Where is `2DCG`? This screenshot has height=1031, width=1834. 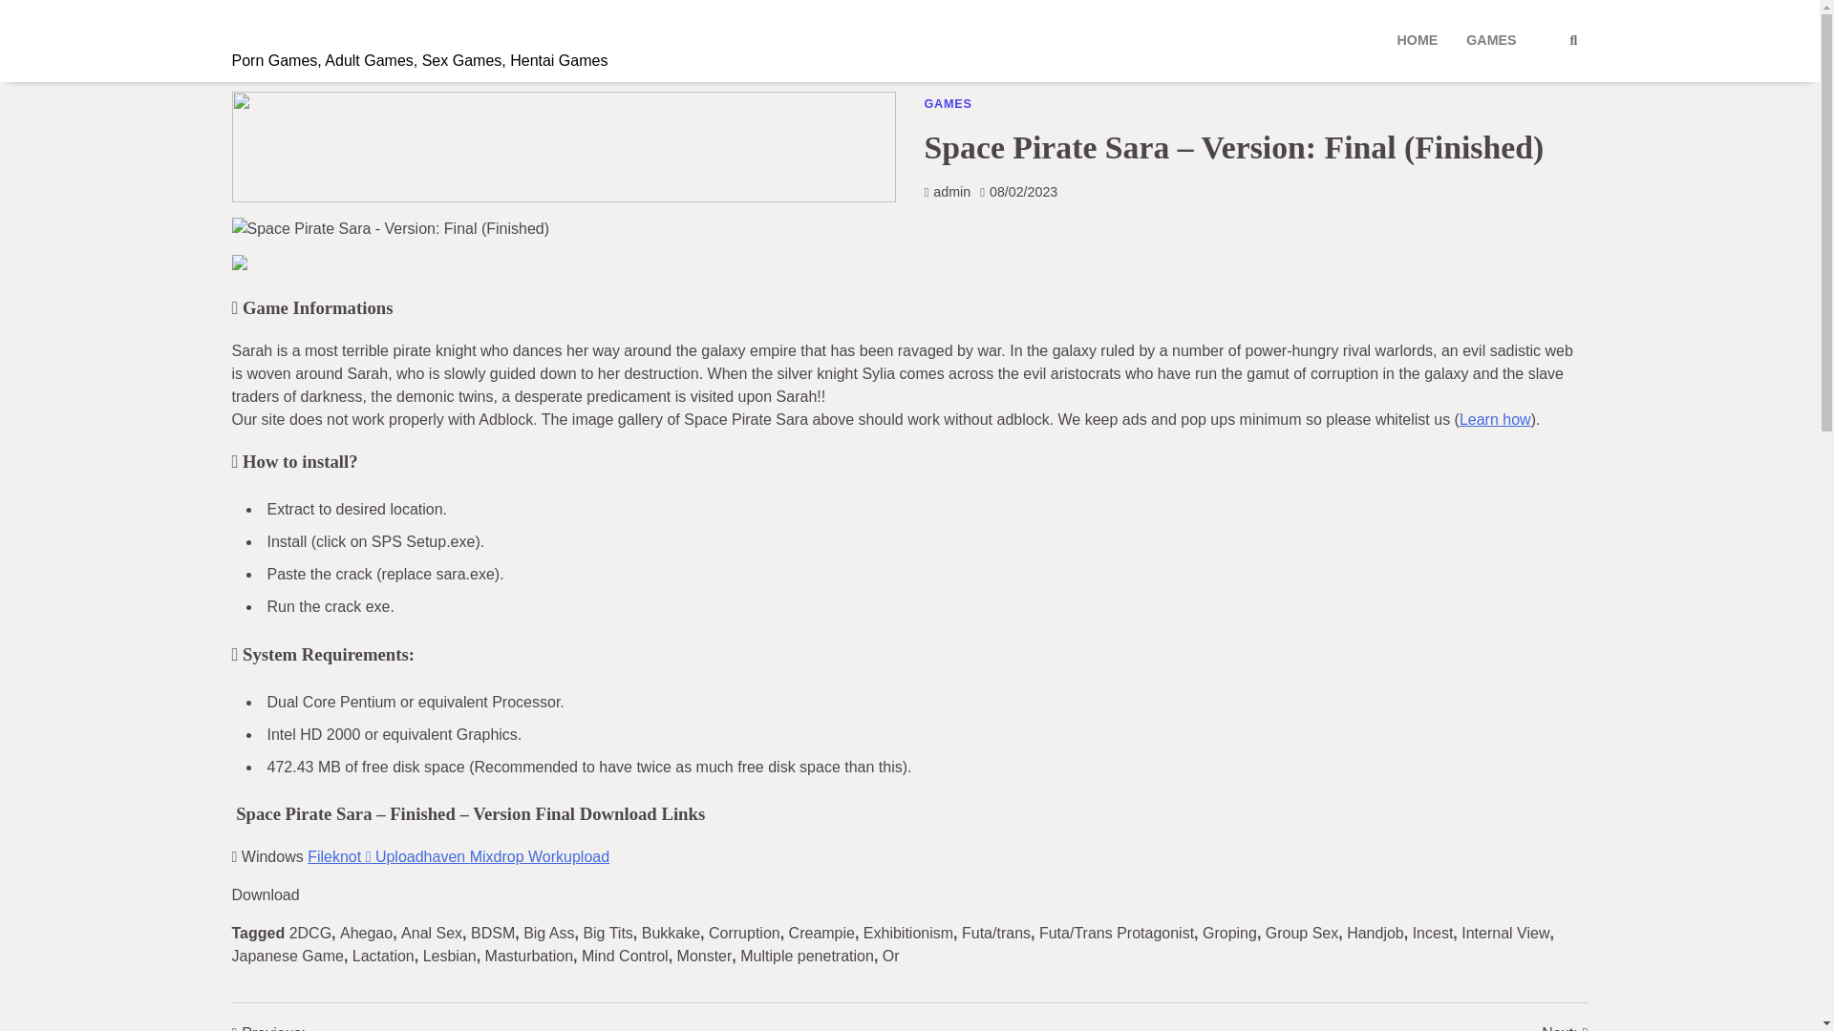 2DCG is located at coordinates (310, 933).